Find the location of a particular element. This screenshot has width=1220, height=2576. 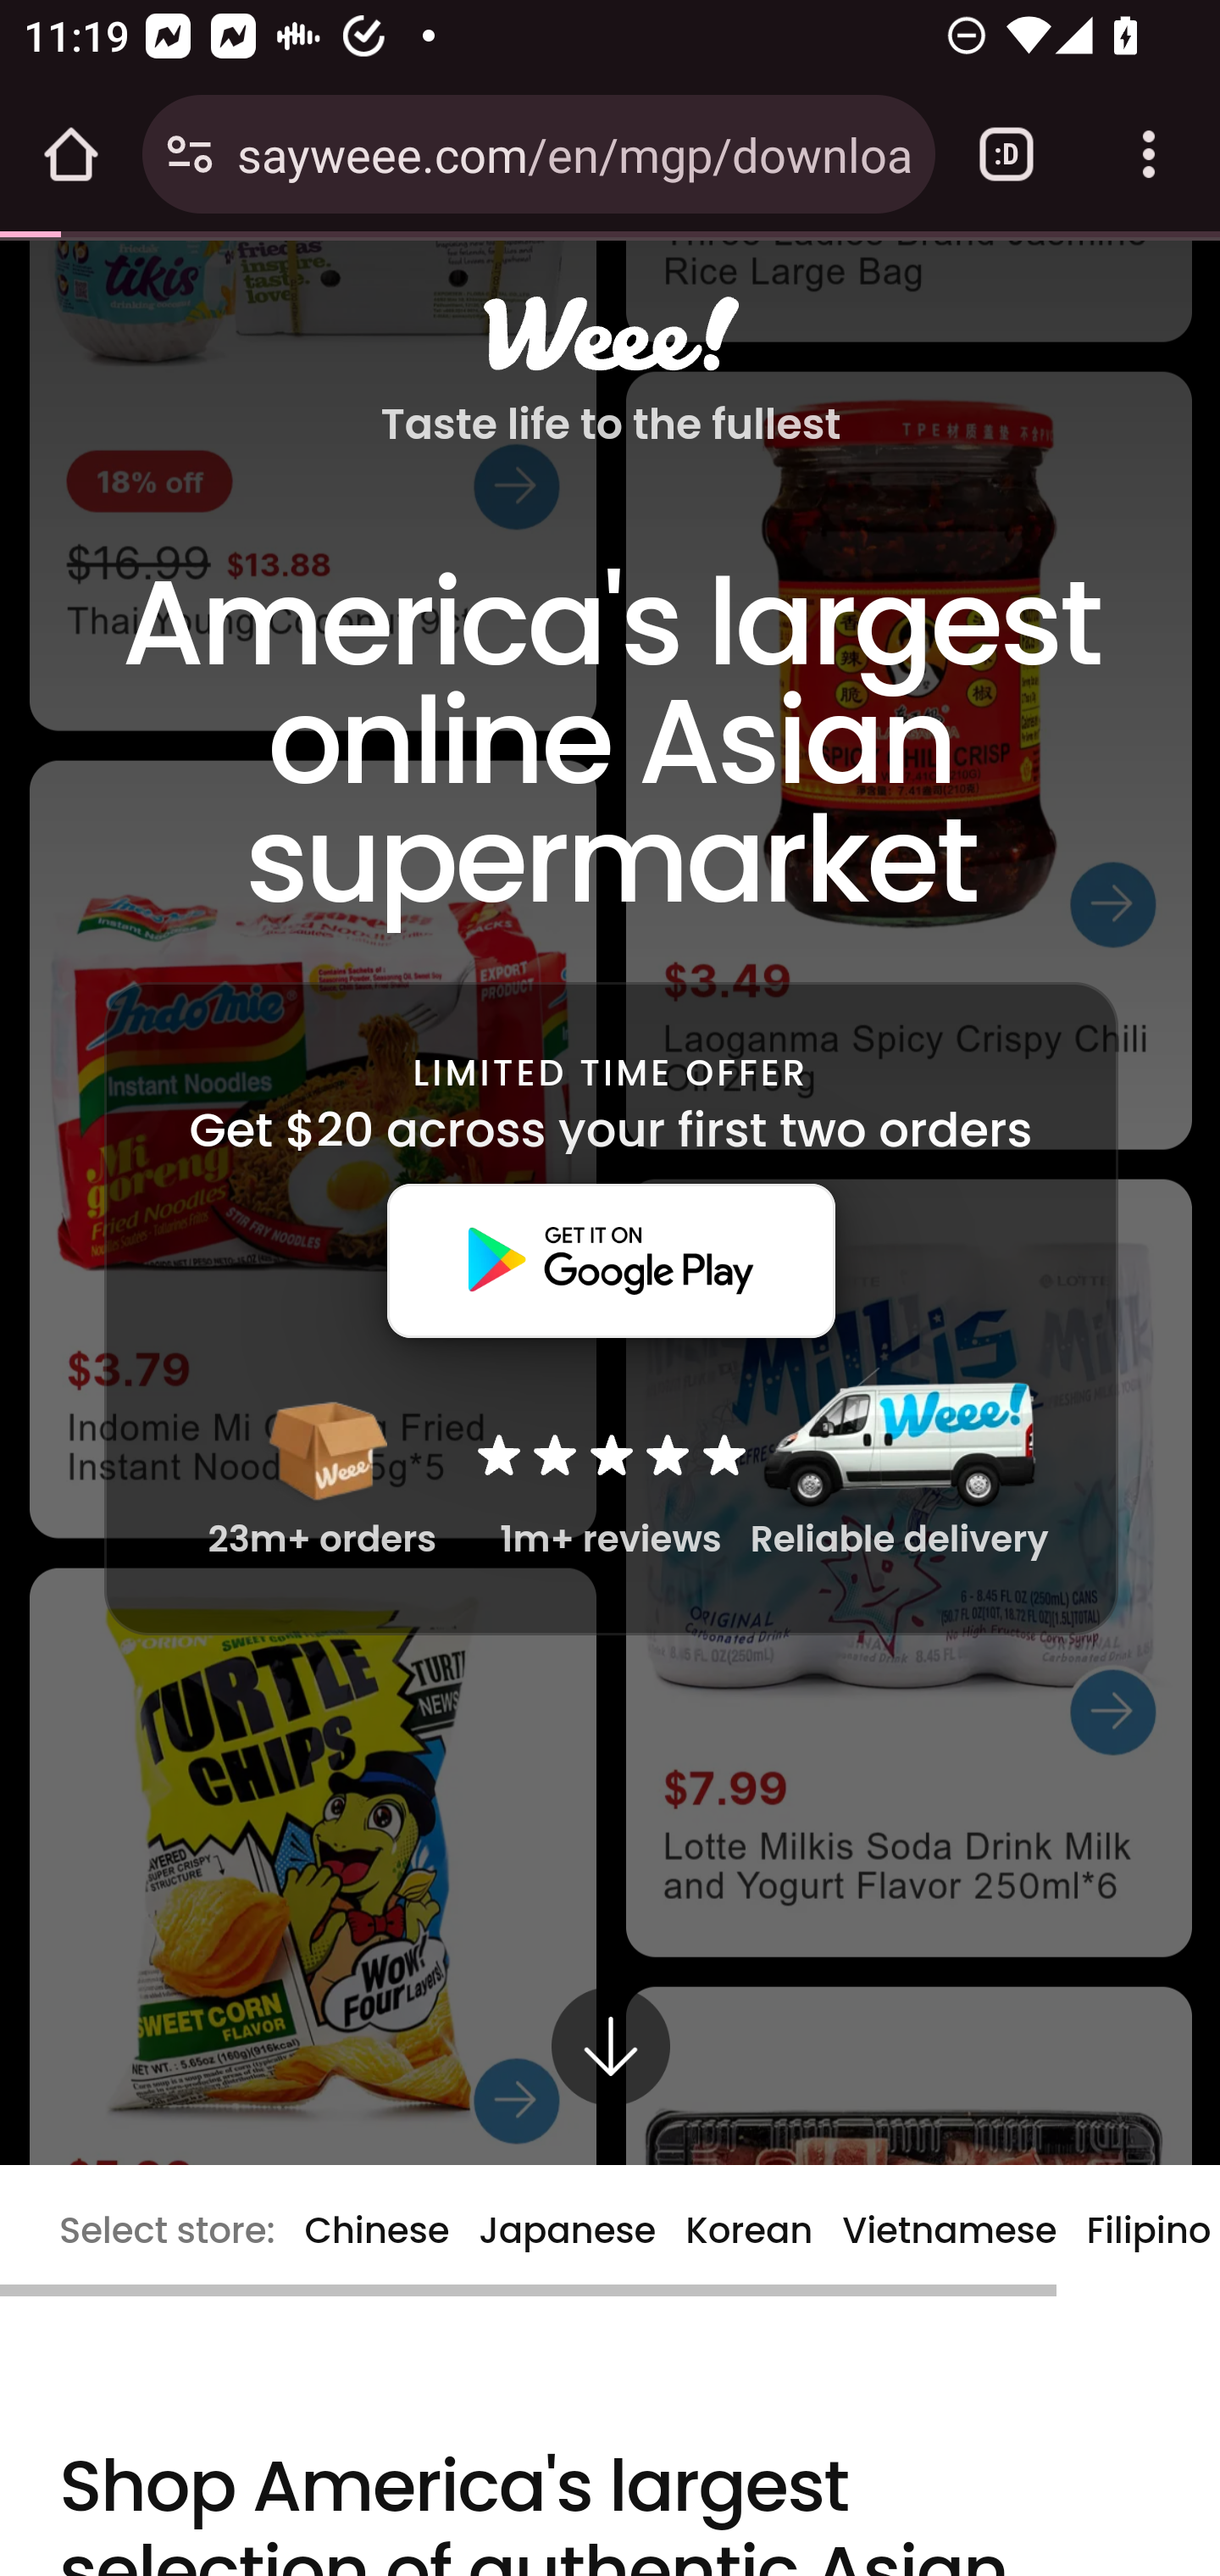

Customize and control Google Chrome is located at coordinates (1149, 154).